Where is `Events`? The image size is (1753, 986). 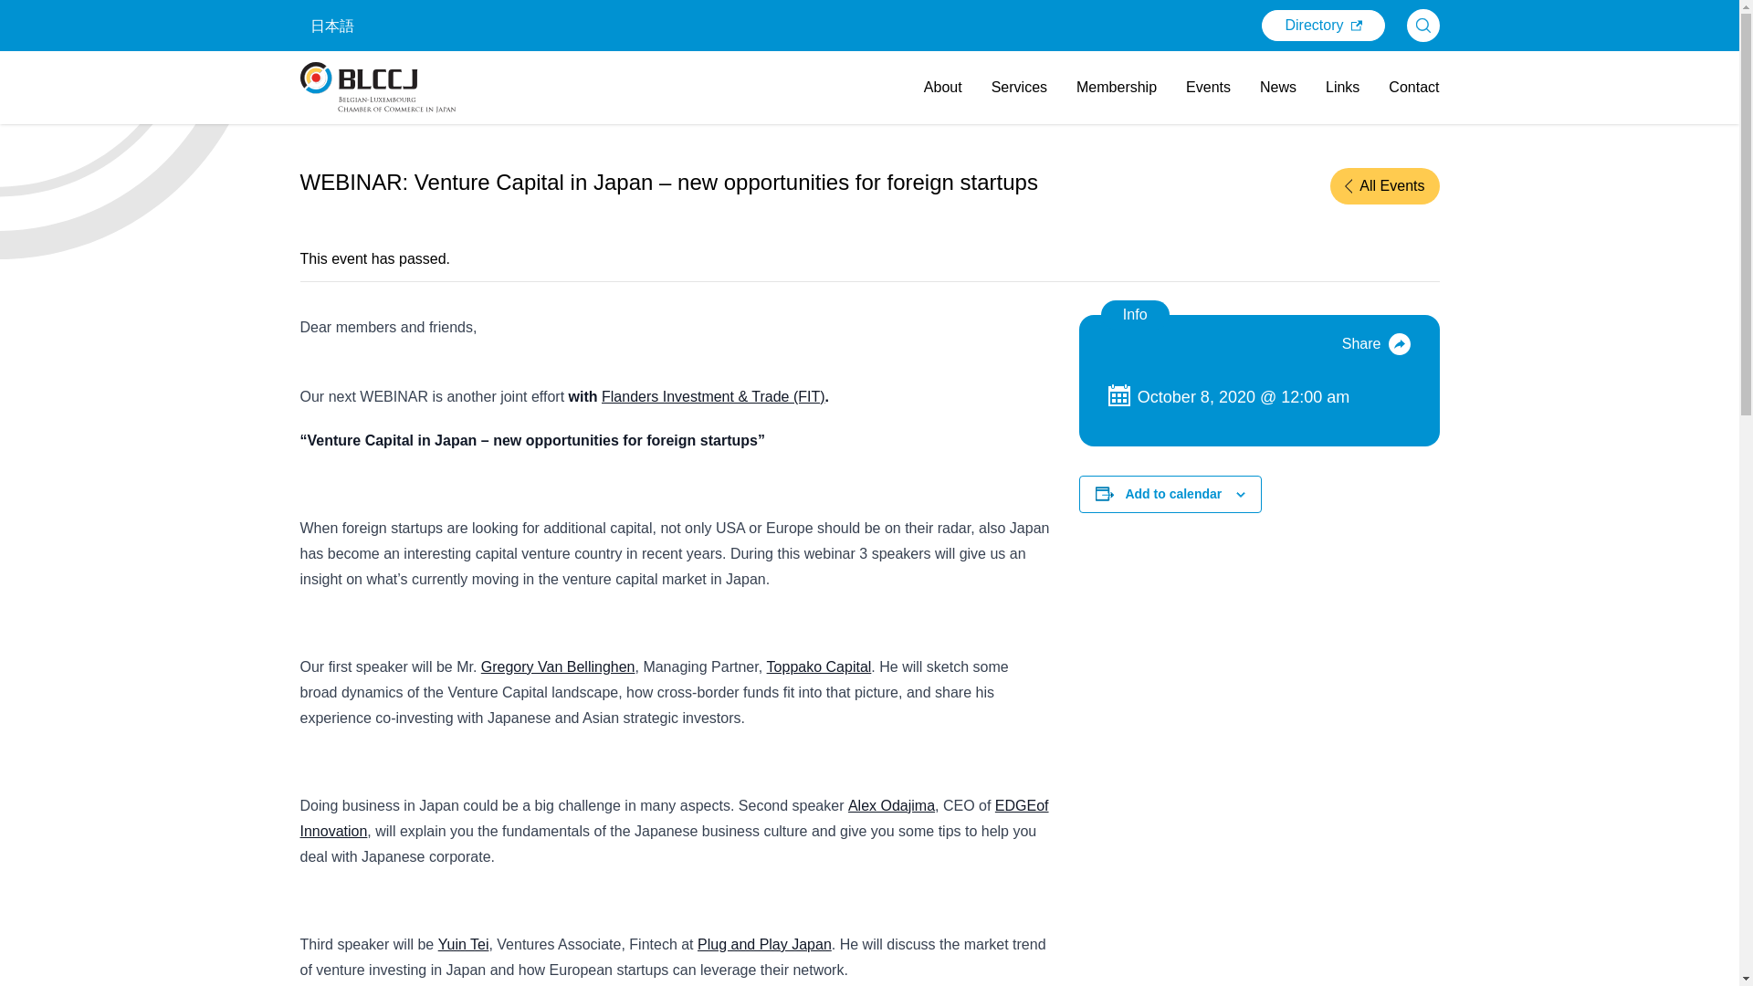
Events is located at coordinates (1207, 87).